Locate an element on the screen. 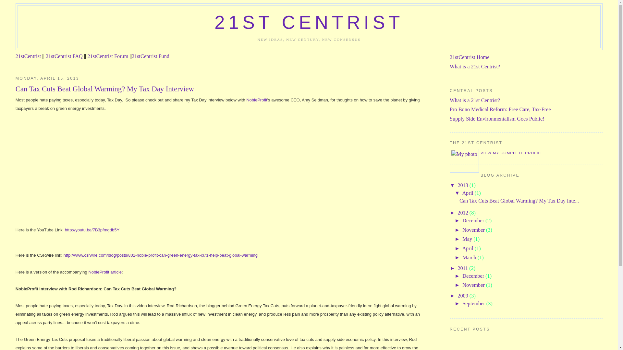 This screenshot has height=350, width=623. 21stCentrist FAQ is located at coordinates (64, 56).